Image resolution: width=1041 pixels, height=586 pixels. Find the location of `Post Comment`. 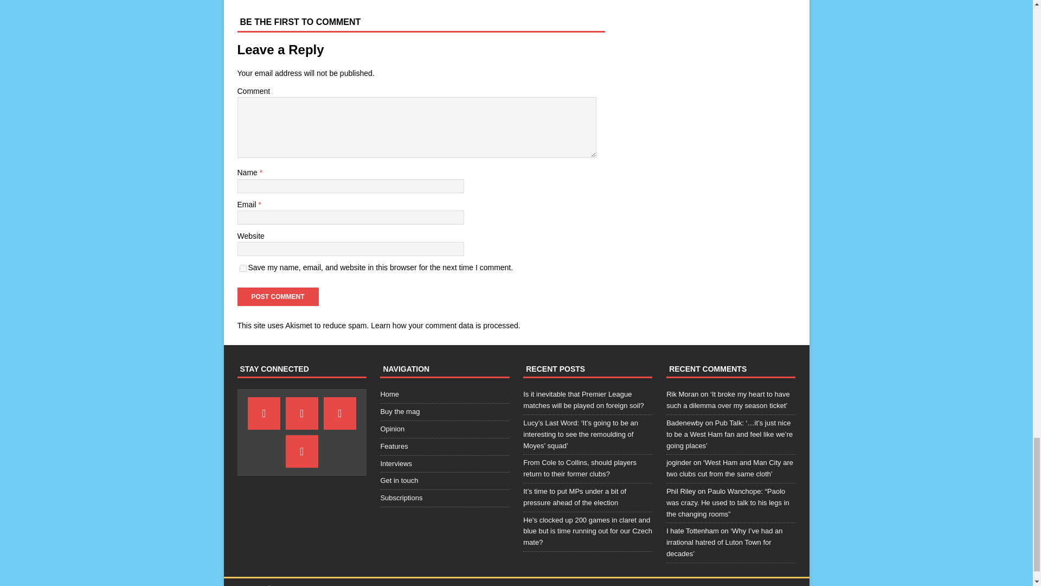

Post Comment is located at coordinates (278, 296).